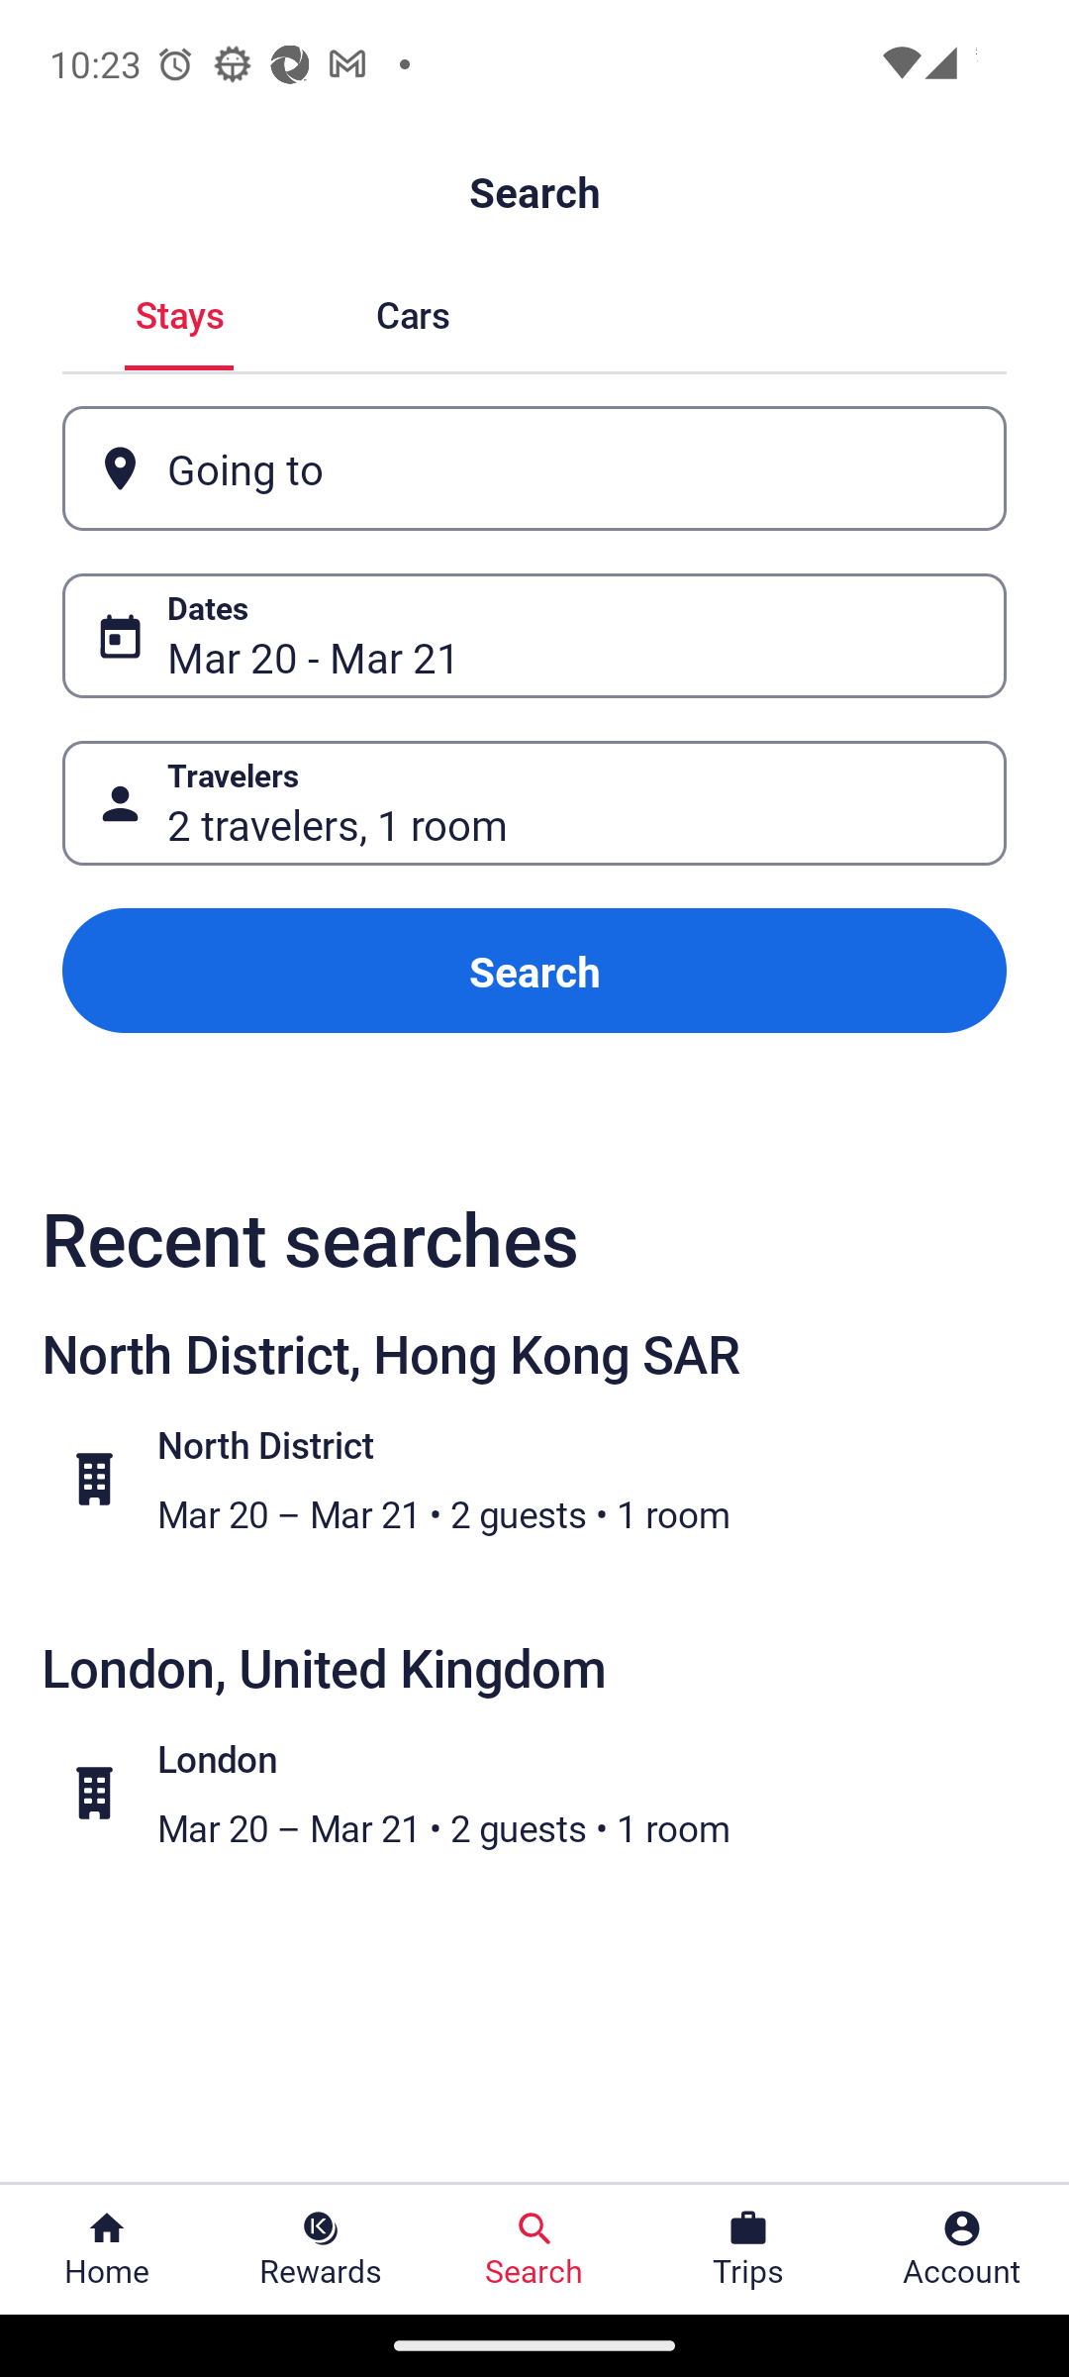 This screenshot has width=1069, height=2377. What do you see at coordinates (107, 2249) in the screenshot?
I see `Home Home Button` at bounding box center [107, 2249].